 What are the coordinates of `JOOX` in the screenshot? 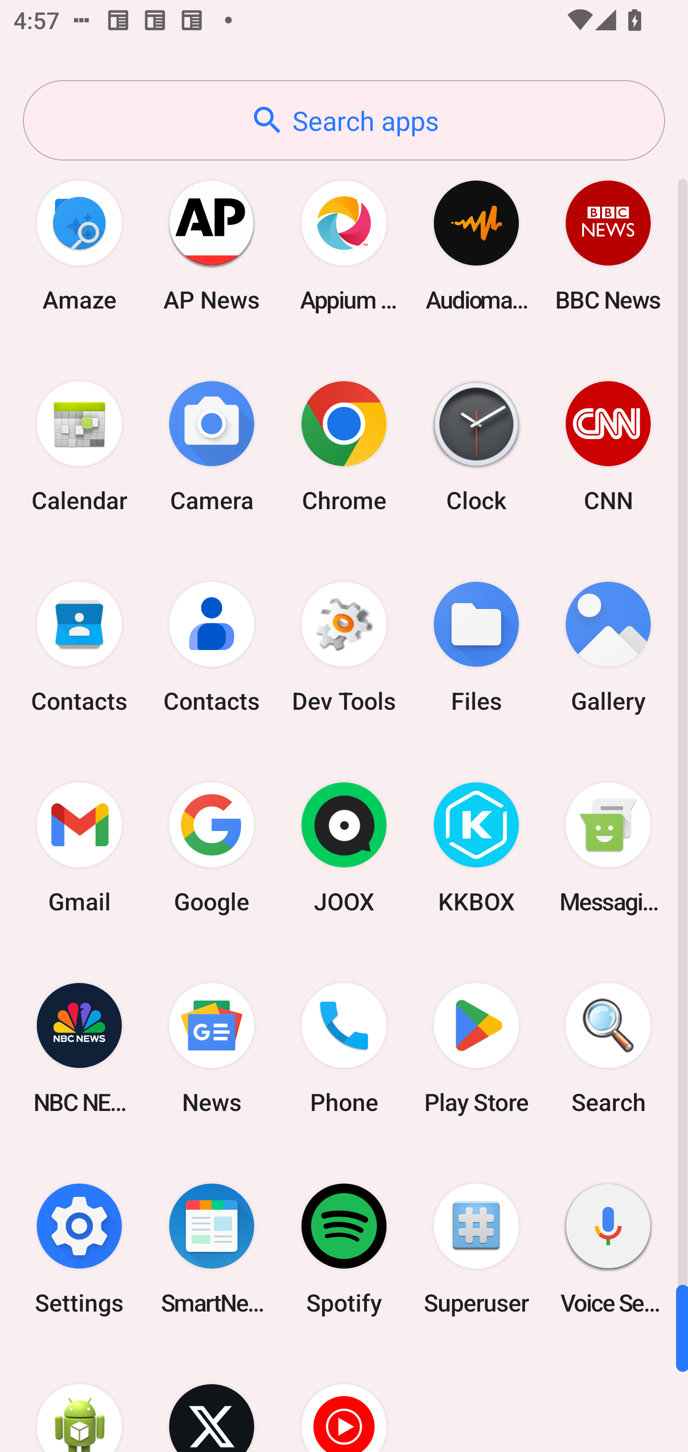 It's located at (344, 848).